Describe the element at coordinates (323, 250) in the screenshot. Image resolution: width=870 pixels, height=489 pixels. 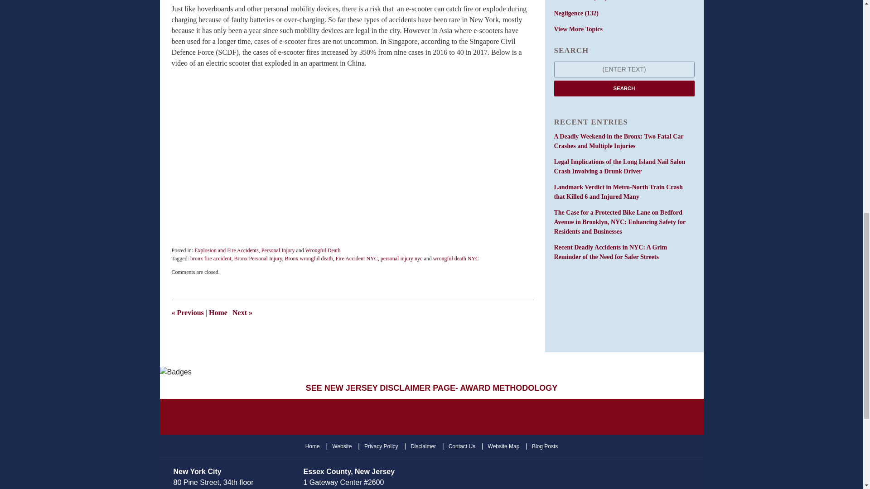
I see `View all posts in Wrongful Death` at that location.